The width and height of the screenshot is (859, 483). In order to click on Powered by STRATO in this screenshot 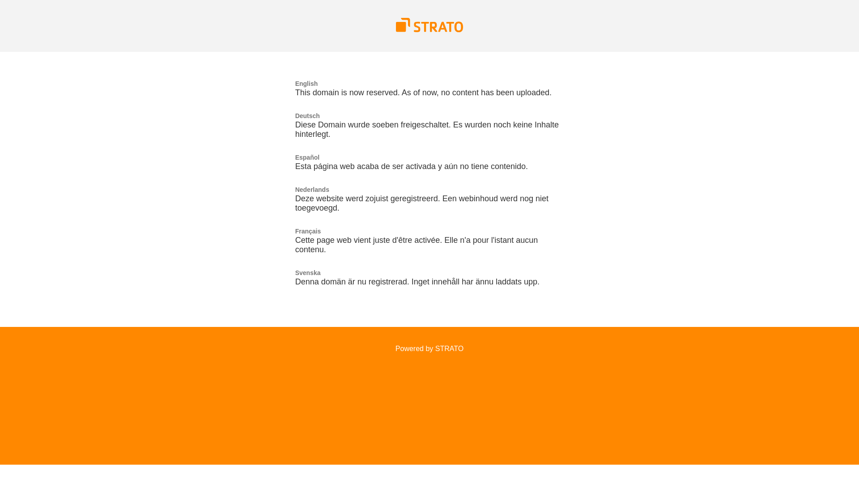, I will do `click(429, 349)`.